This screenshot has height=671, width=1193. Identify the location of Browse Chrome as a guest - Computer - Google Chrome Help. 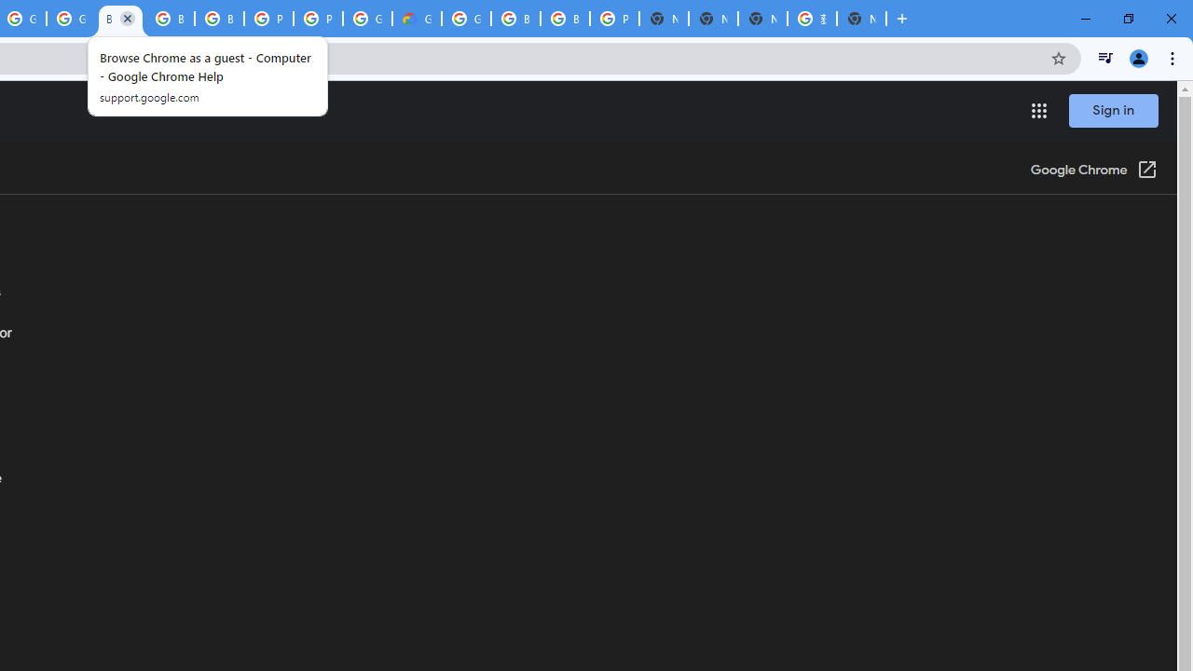
(515, 19).